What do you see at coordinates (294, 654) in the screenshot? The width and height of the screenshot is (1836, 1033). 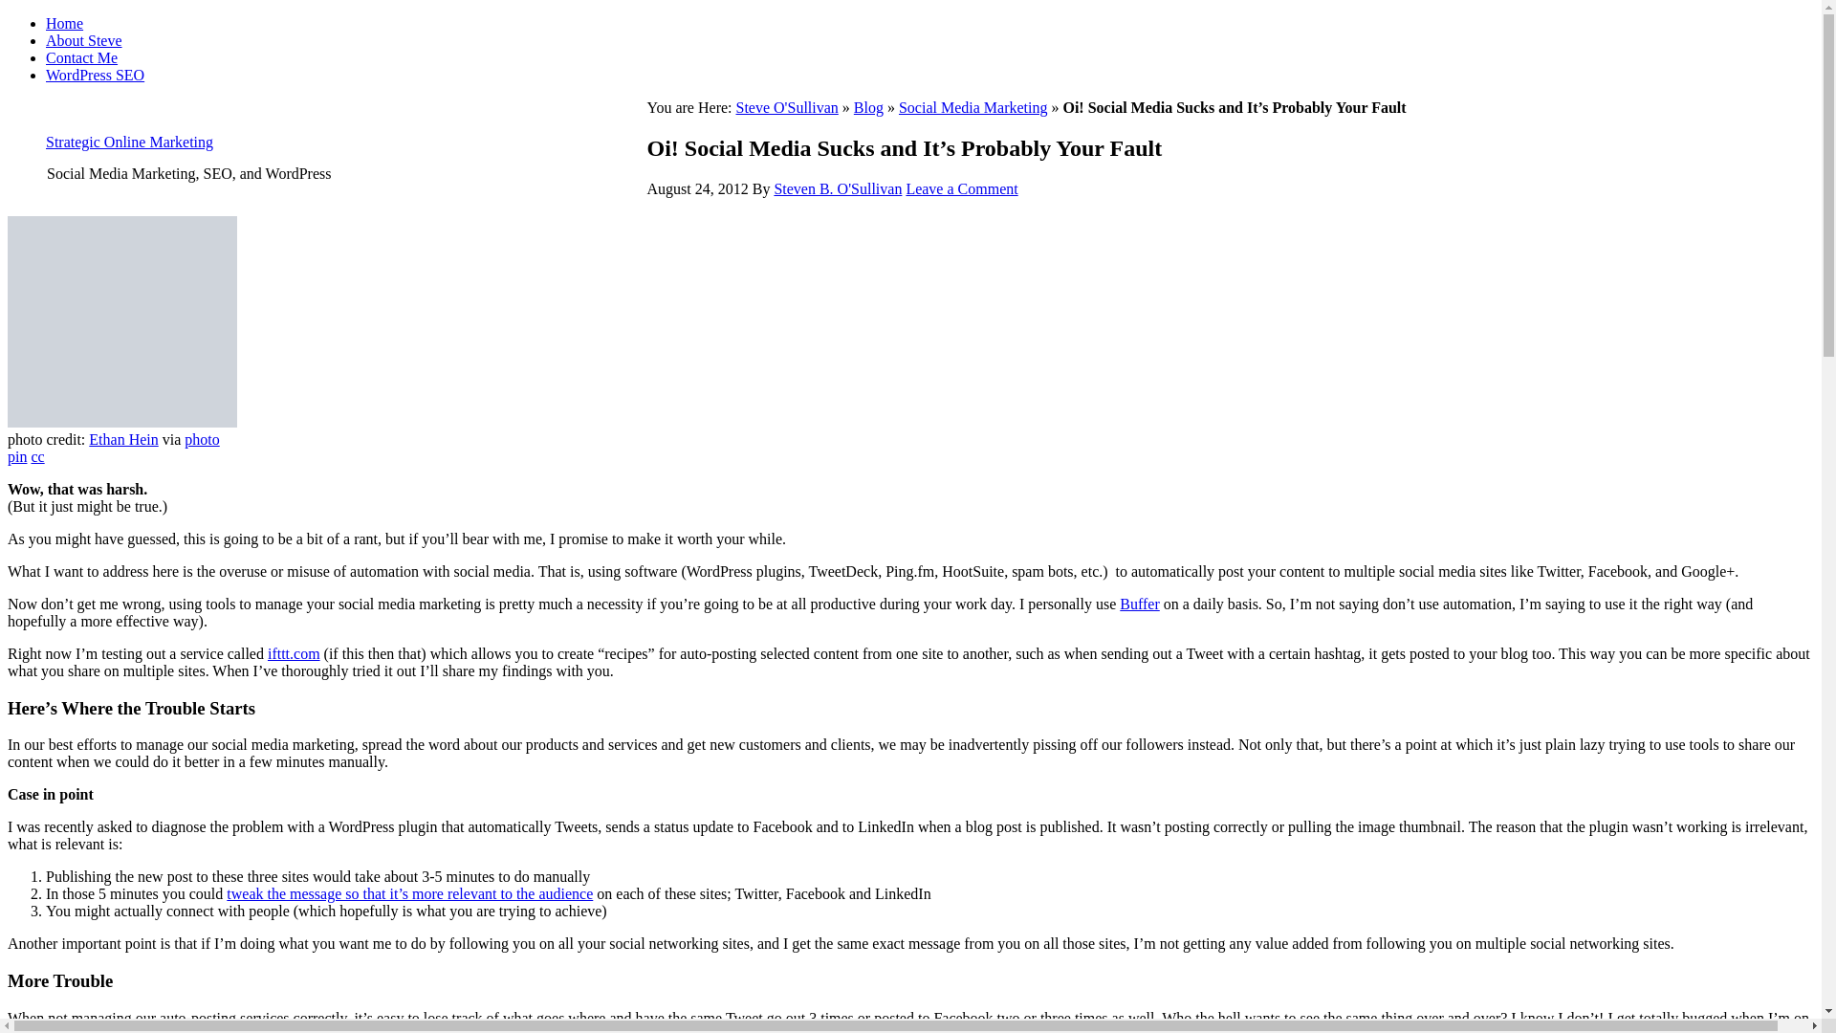 I see `ifttt.com` at bounding box center [294, 654].